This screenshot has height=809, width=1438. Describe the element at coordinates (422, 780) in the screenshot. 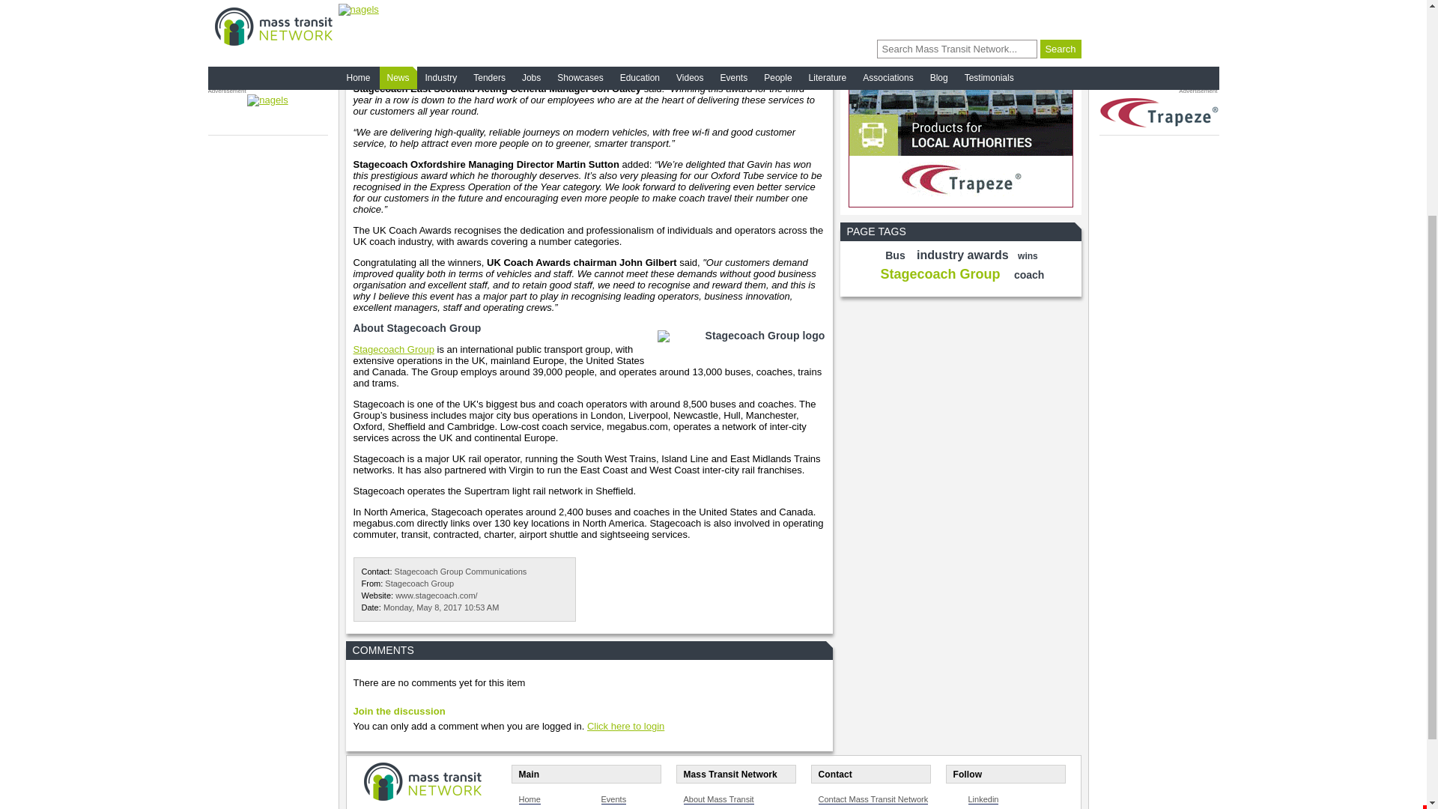

I see `Mass Transit Network` at that location.